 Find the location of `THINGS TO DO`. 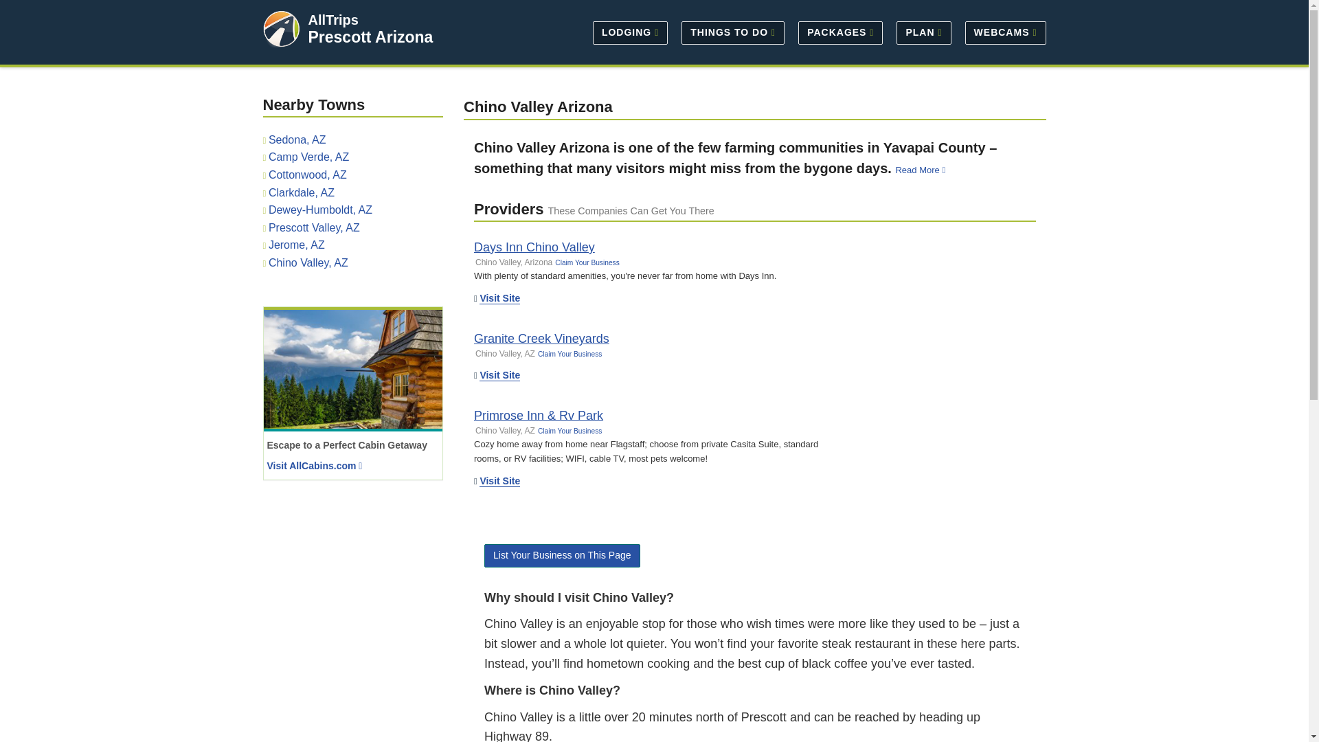

THINGS TO DO is located at coordinates (732, 32).